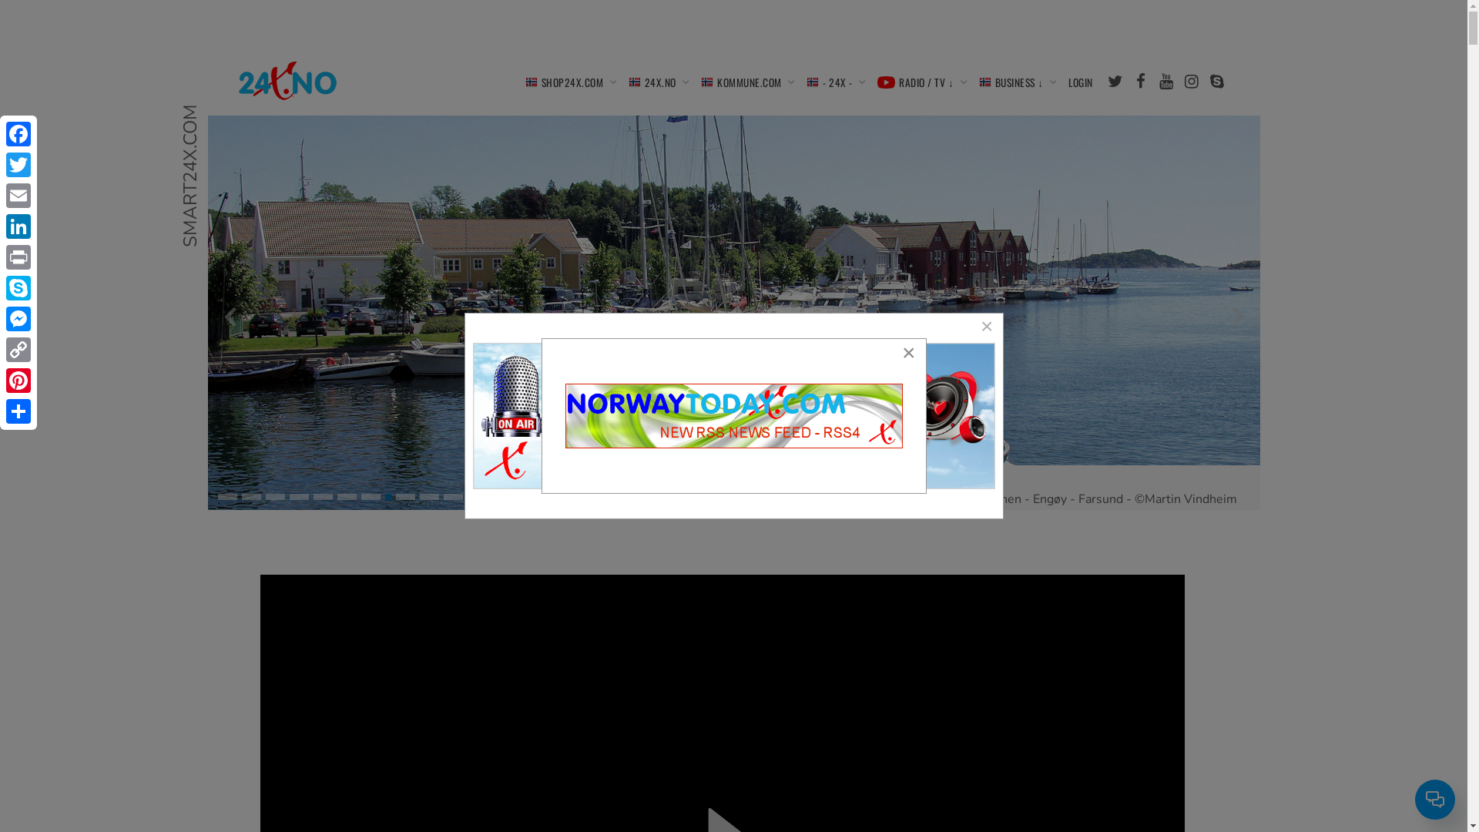 The height and width of the screenshot is (832, 1479). What do you see at coordinates (18, 165) in the screenshot?
I see `Twitter` at bounding box center [18, 165].